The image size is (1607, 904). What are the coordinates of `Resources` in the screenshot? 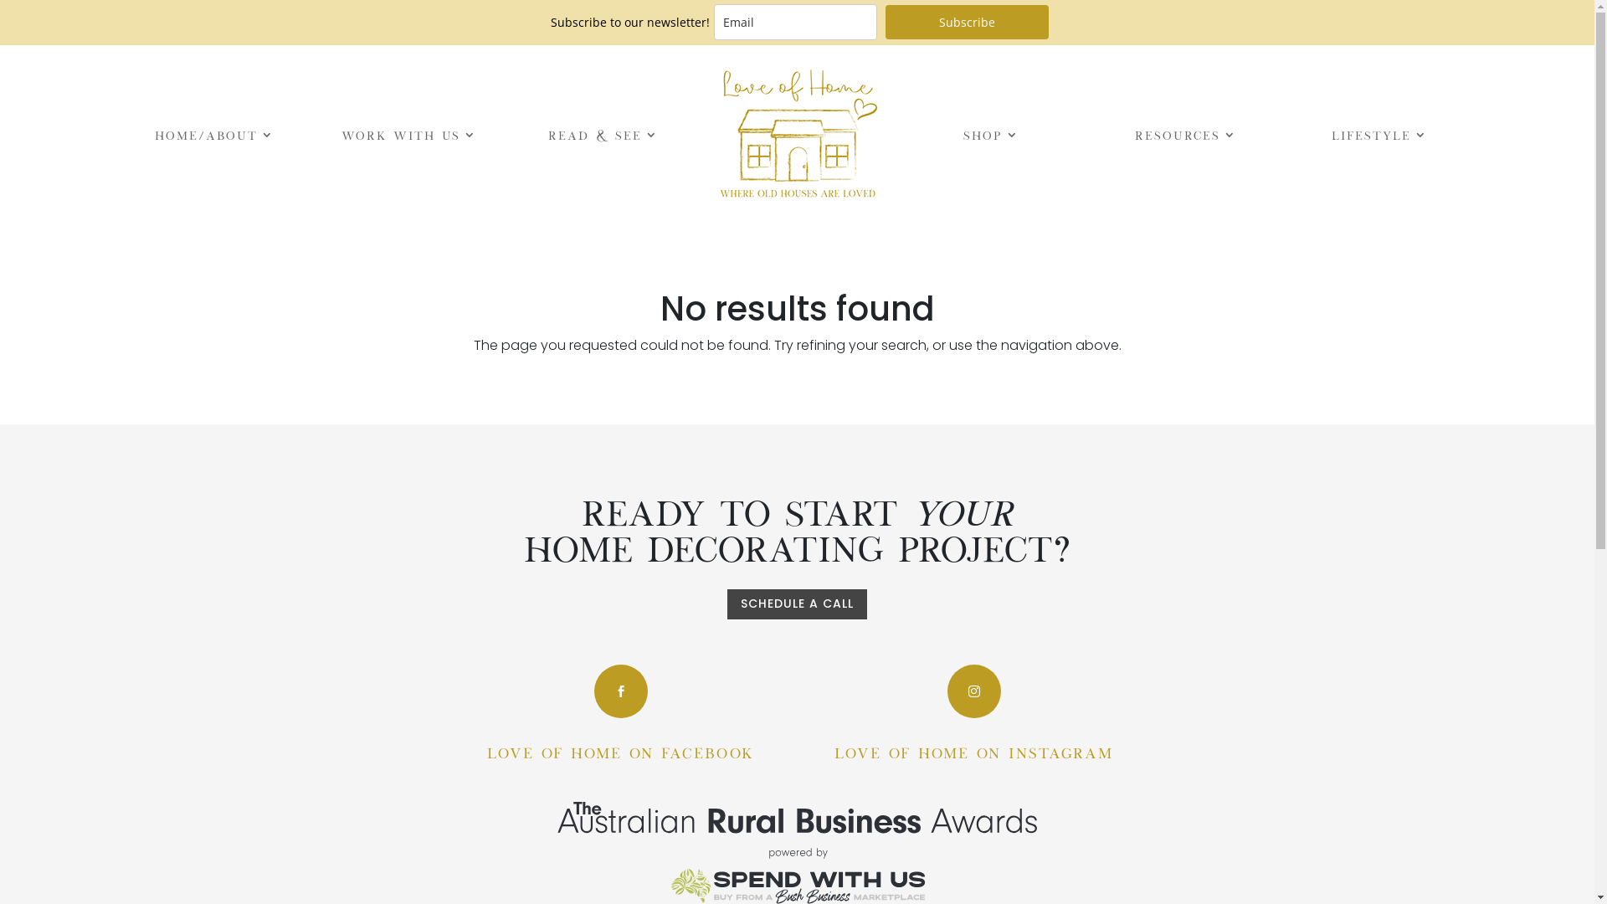 It's located at (1186, 135).